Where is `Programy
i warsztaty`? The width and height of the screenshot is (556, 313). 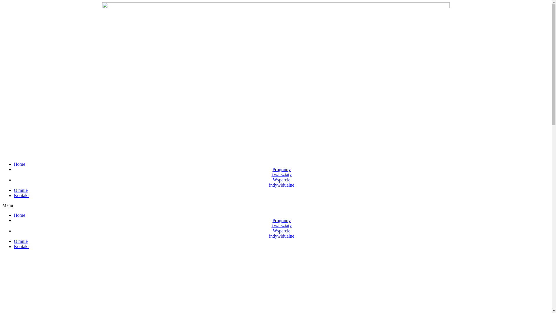 Programy
i warsztaty is located at coordinates (281, 172).